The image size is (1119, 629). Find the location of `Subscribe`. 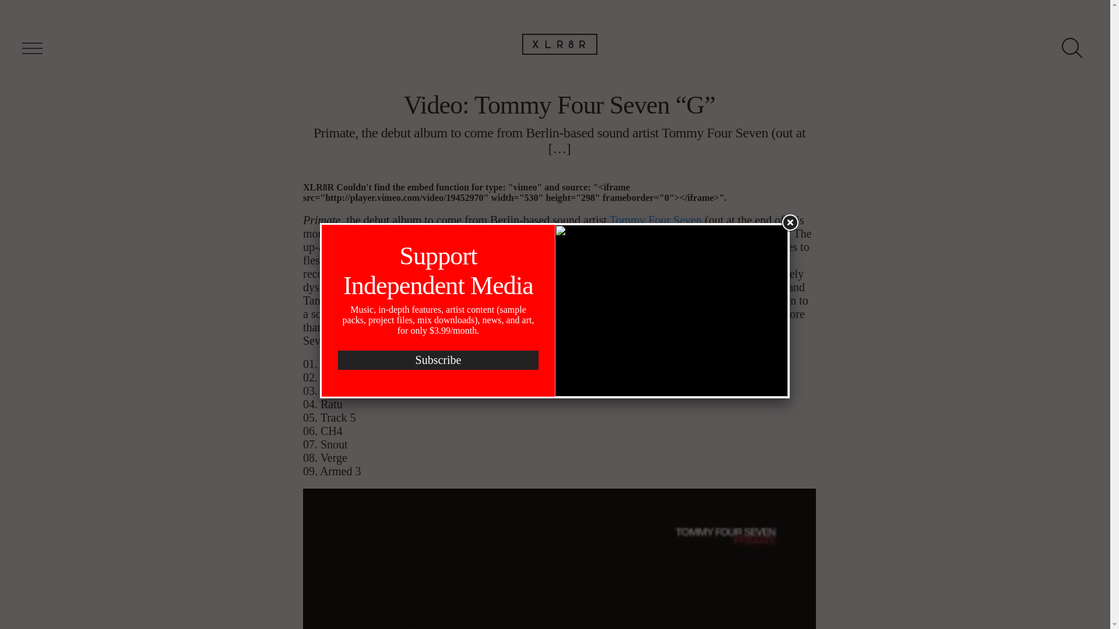

Subscribe is located at coordinates (438, 365).